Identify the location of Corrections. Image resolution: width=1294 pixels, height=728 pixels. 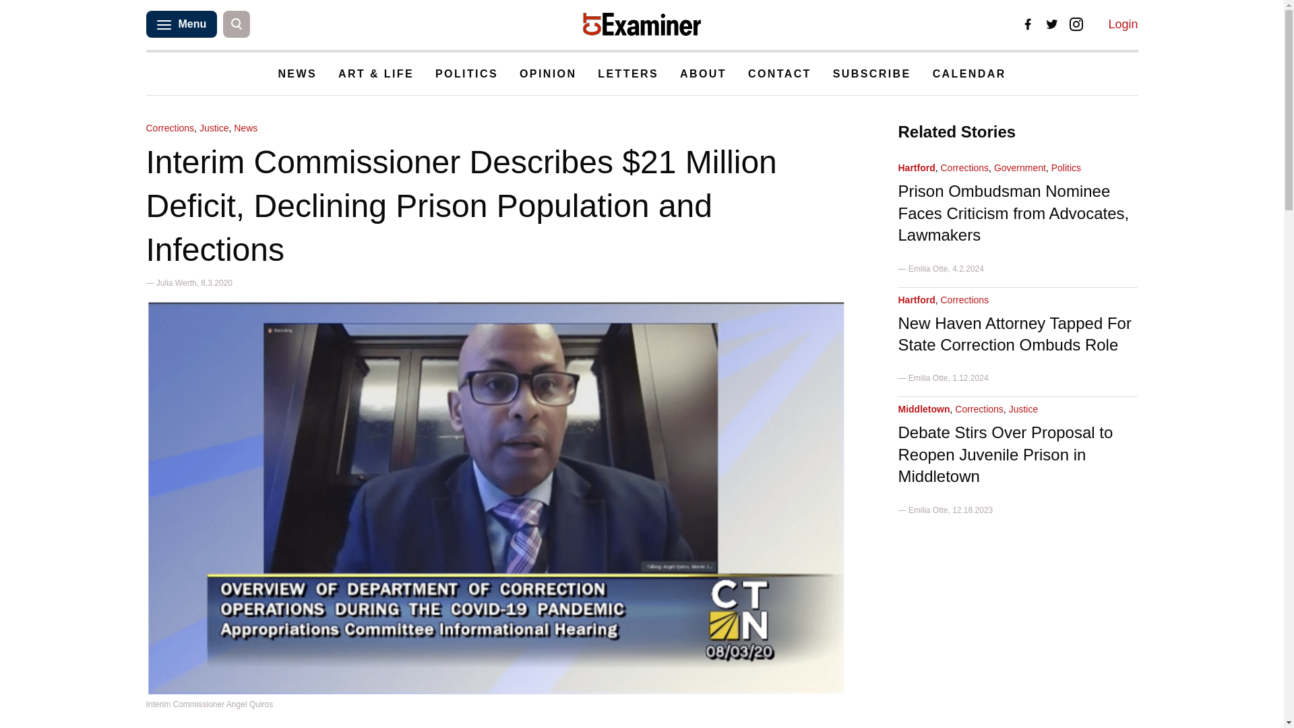
(170, 128).